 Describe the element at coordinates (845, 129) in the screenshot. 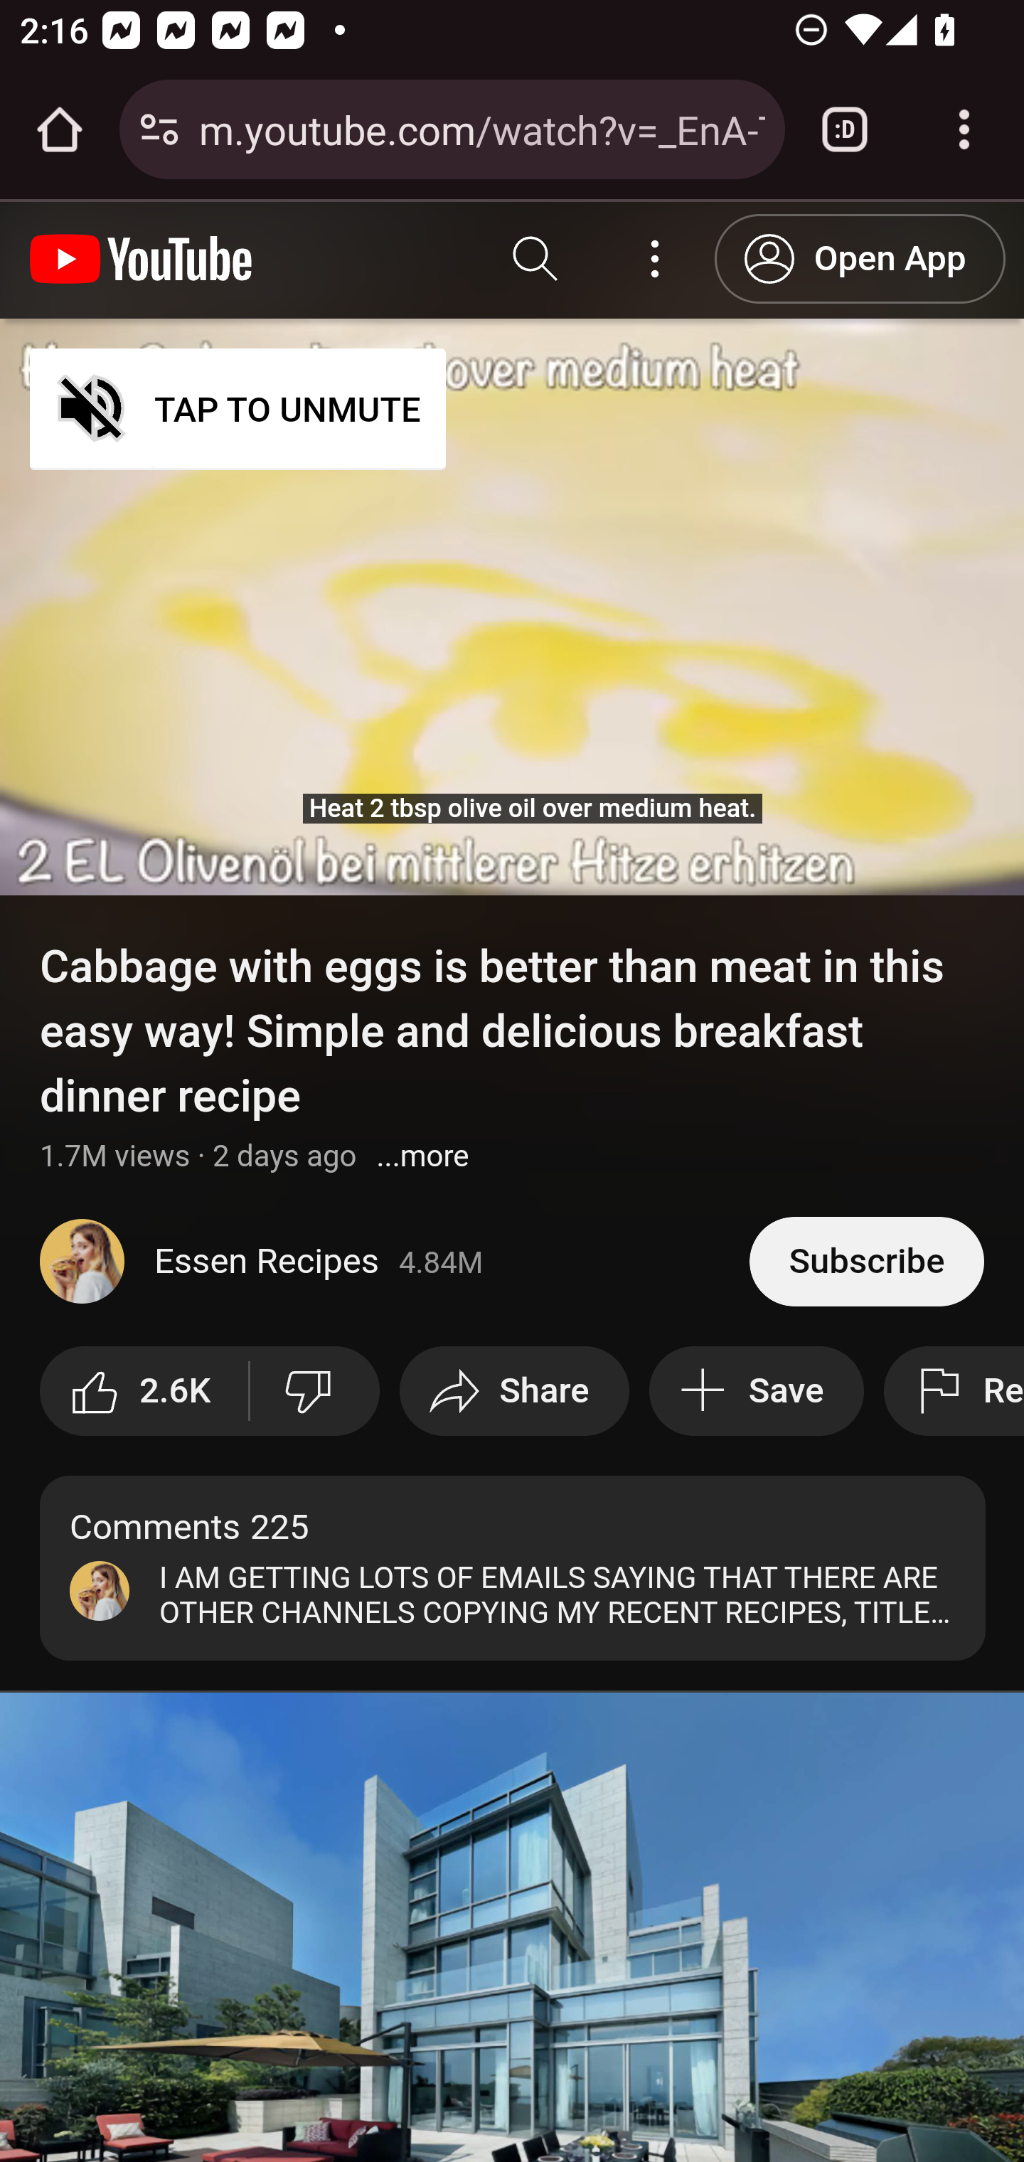

I see `Switch or close tabs` at that location.